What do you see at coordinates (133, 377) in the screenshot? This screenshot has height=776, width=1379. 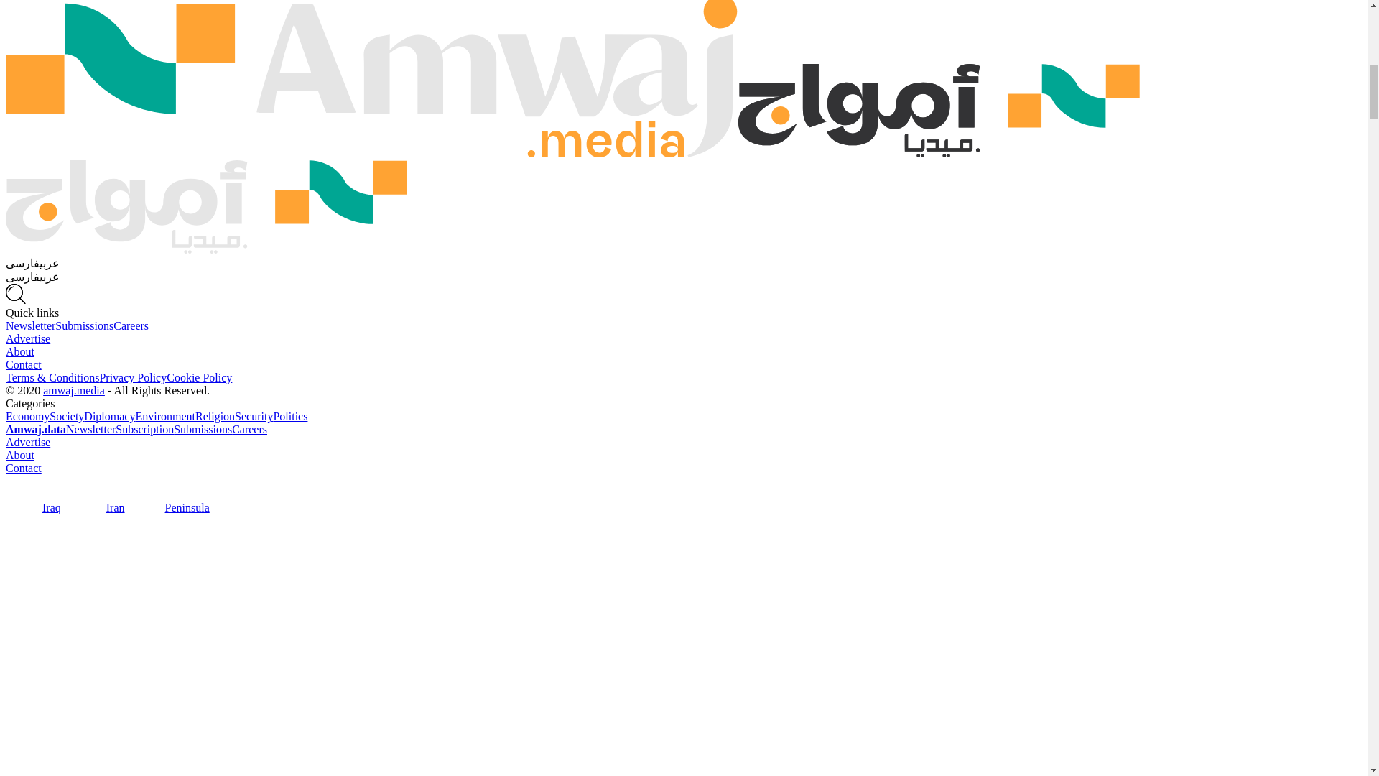 I see `Privacy Policy` at bounding box center [133, 377].